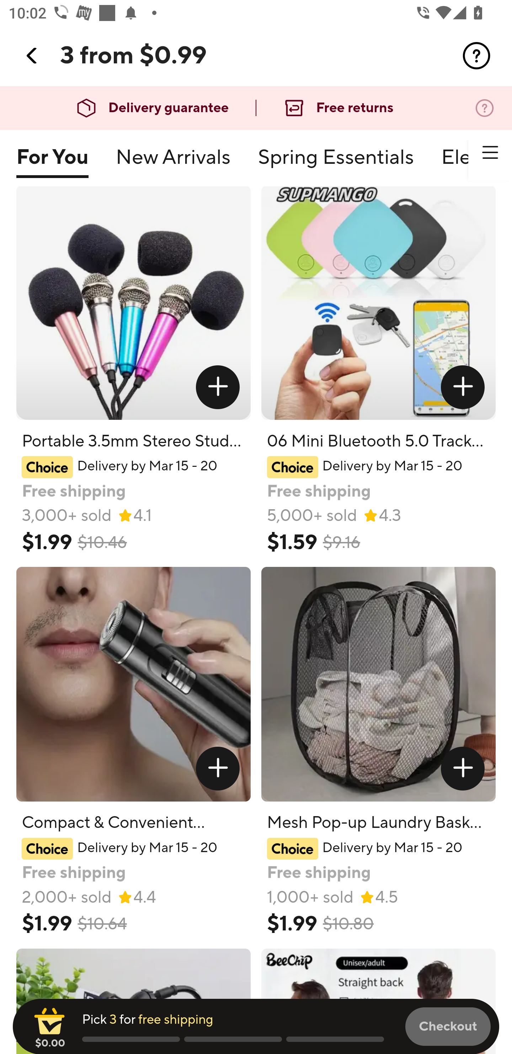 This screenshot has height=1054, width=512. What do you see at coordinates (336, 163) in the screenshot?
I see `Spring Essentials` at bounding box center [336, 163].